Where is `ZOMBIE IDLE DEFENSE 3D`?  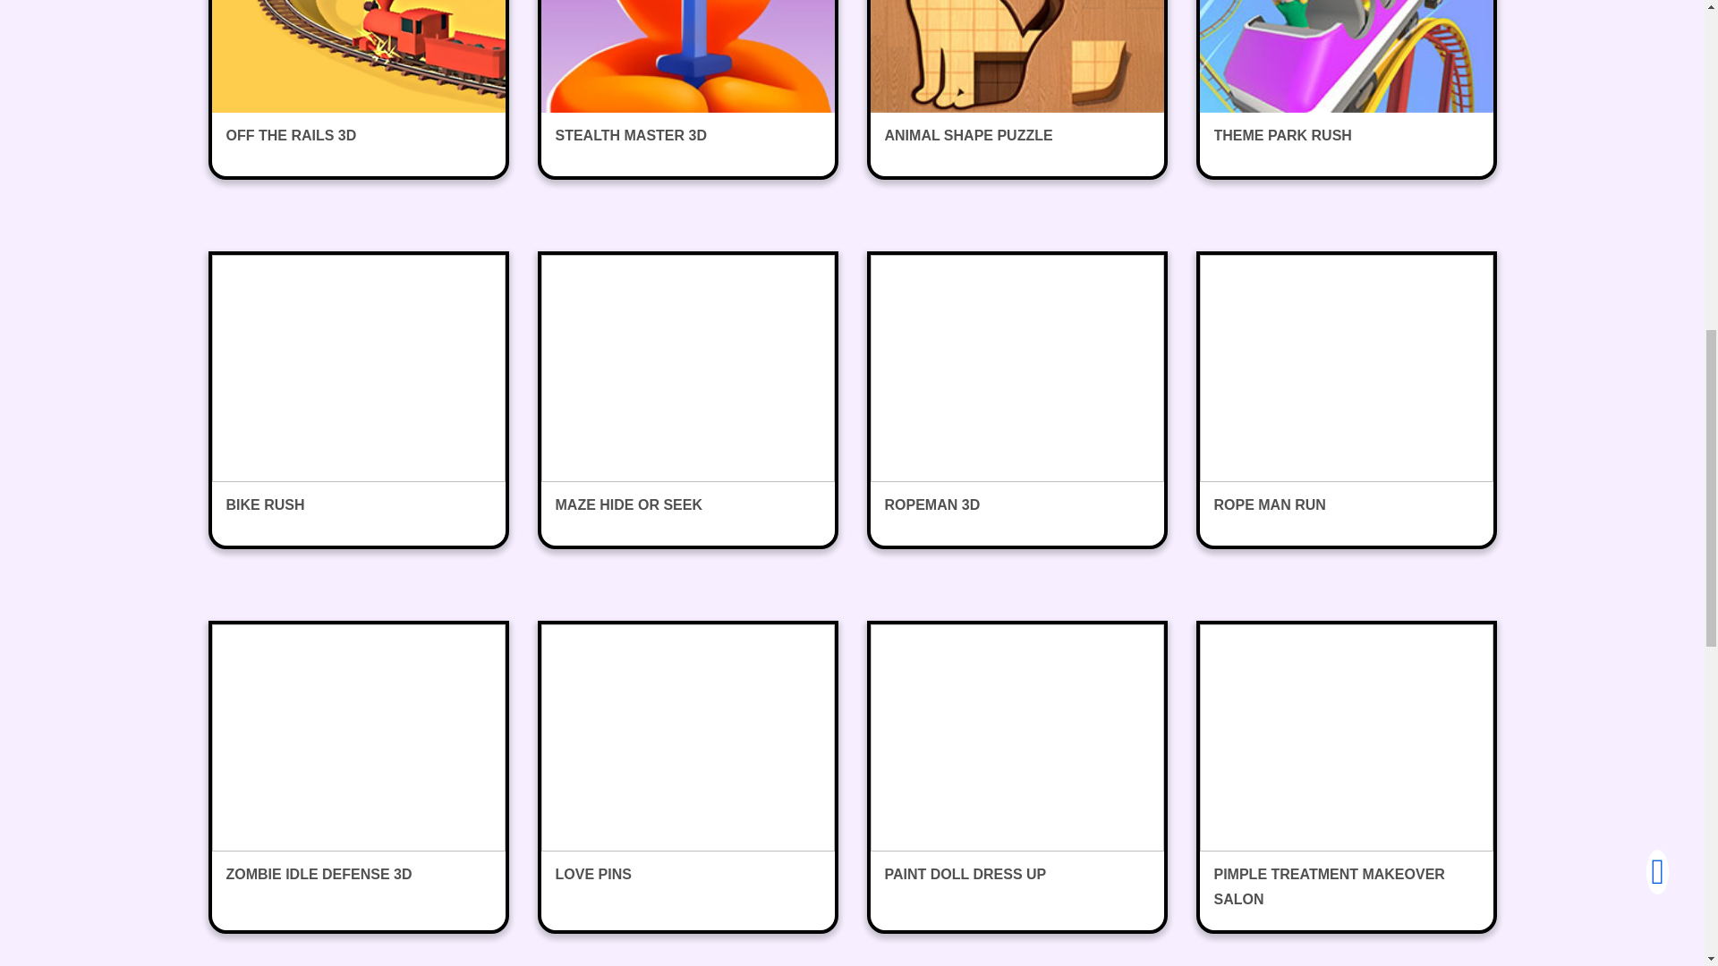 ZOMBIE IDLE DEFENSE 3D is located at coordinates (358, 769).